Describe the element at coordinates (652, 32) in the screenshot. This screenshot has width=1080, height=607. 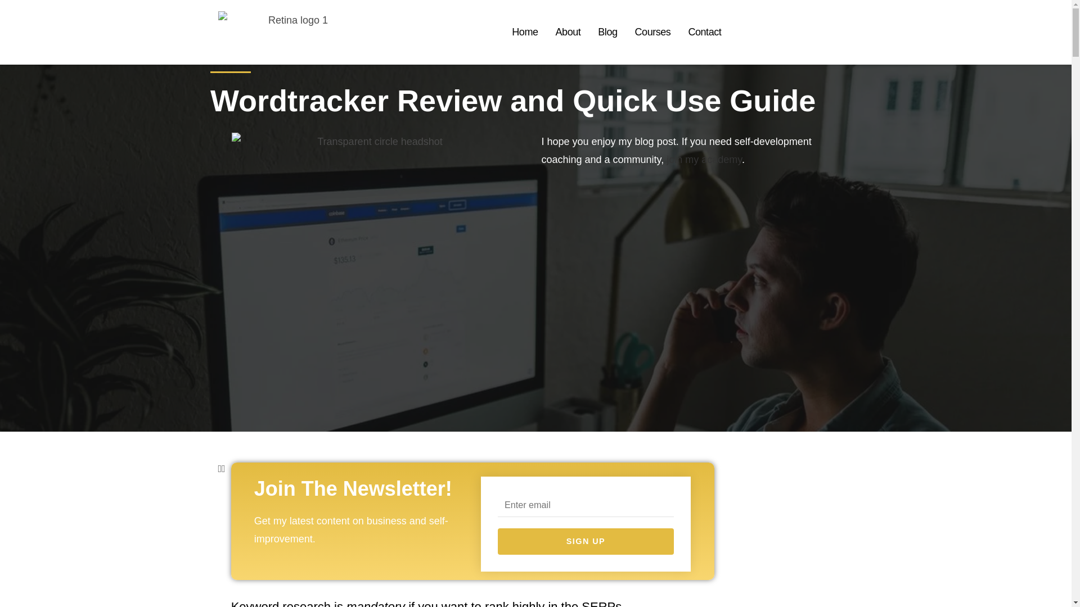
I see `Courses` at that location.